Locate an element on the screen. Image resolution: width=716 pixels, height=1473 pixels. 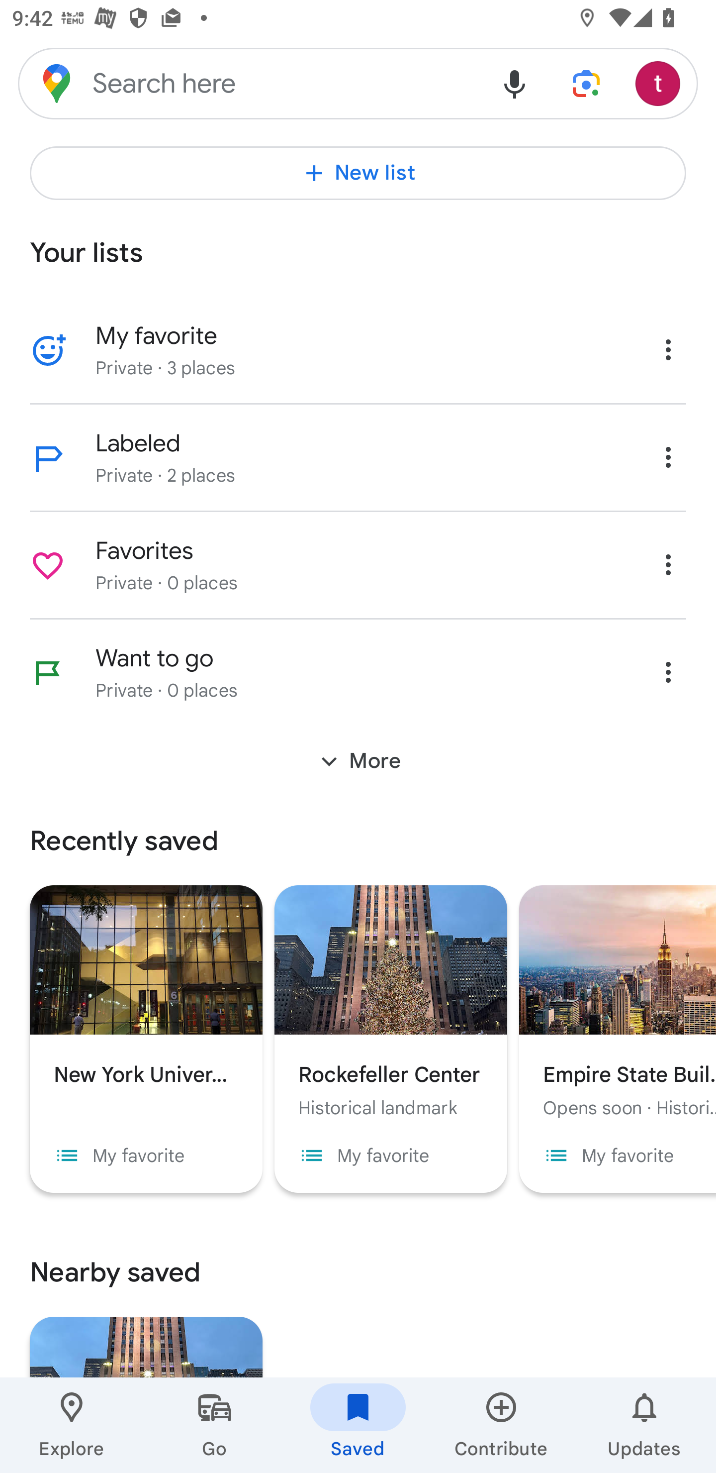
Options for My favorite is located at coordinates (668, 349).